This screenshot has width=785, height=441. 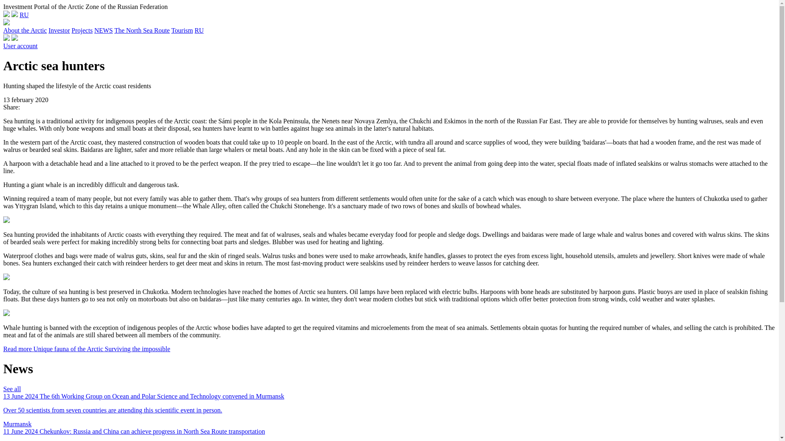 I want to click on Investor, so click(x=59, y=30).